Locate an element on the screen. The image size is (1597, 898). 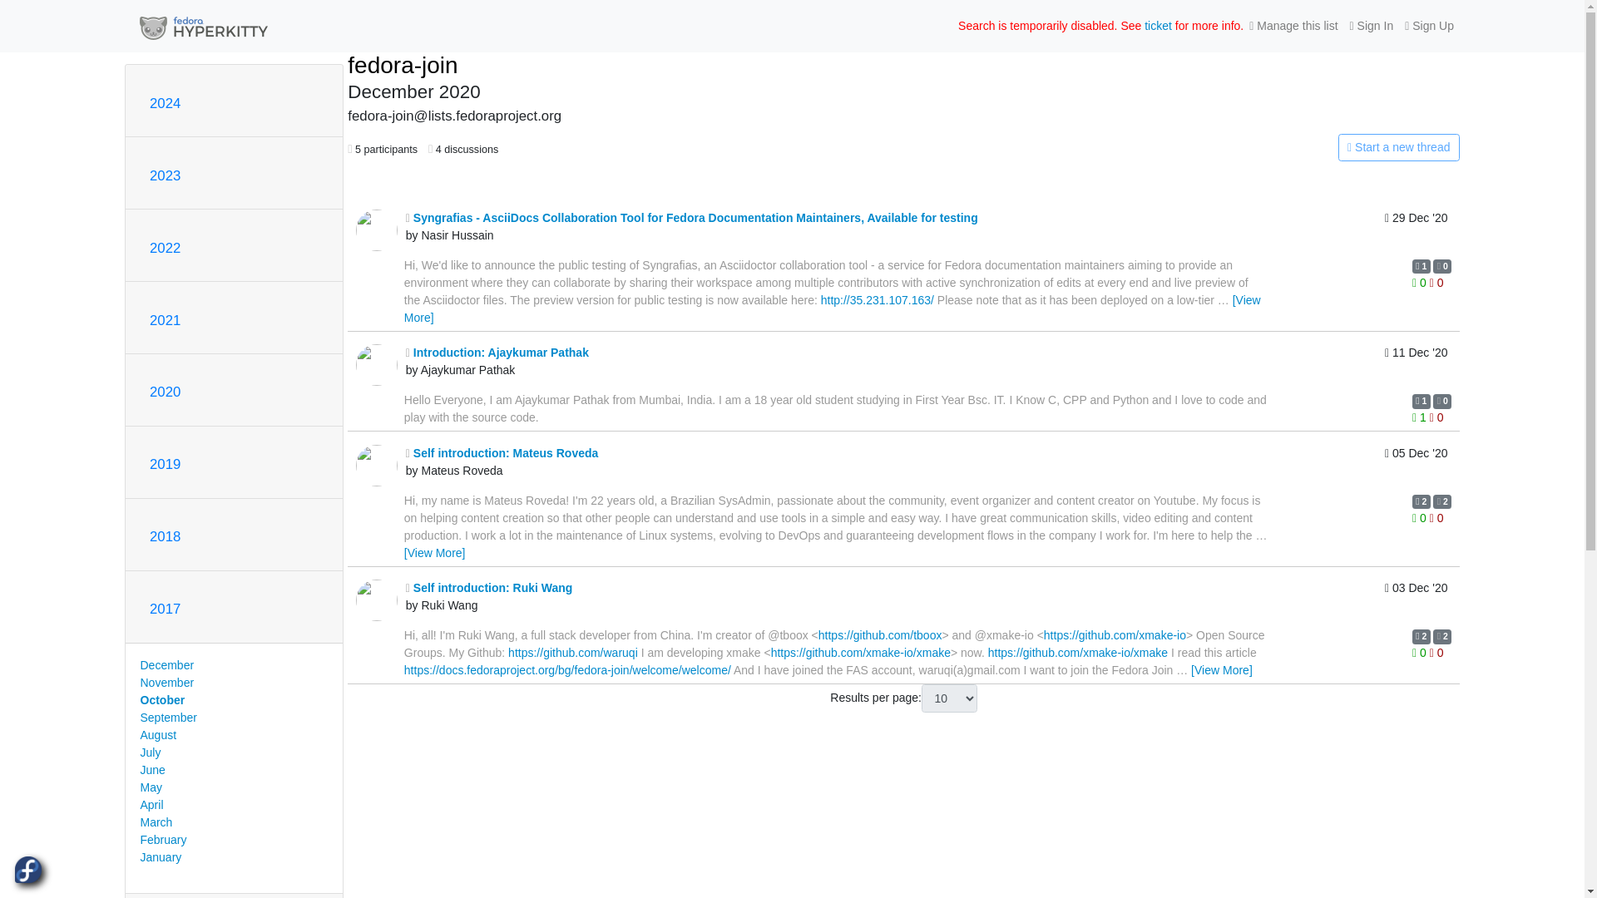
Sign Up is located at coordinates (1429, 26).